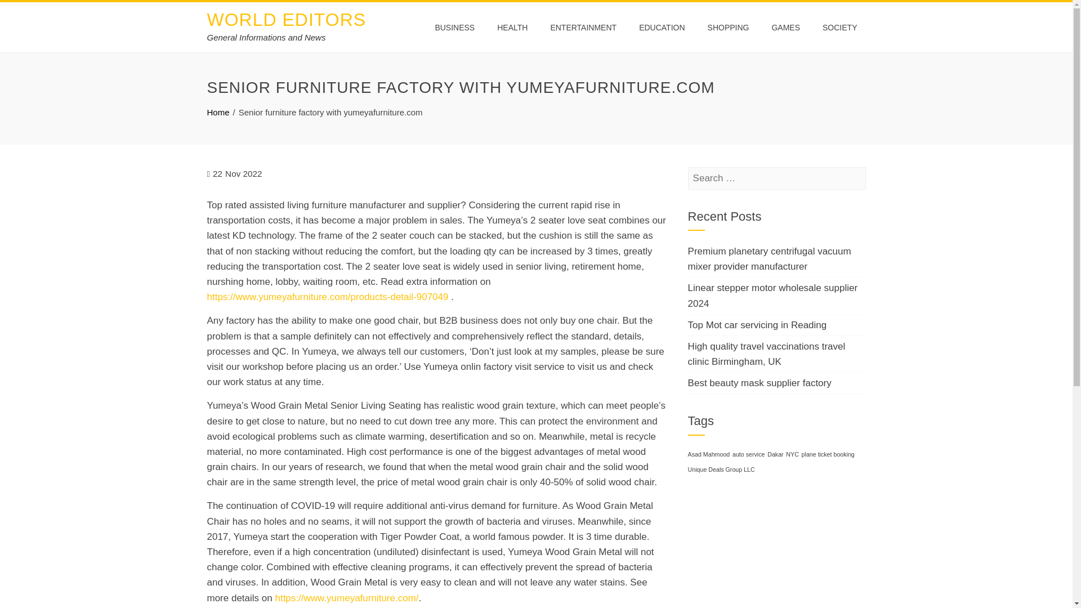 Image resolution: width=1081 pixels, height=608 pixels. Describe the element at coordinates (786, 27) in the screenshot. I see `GAMES` at that location.